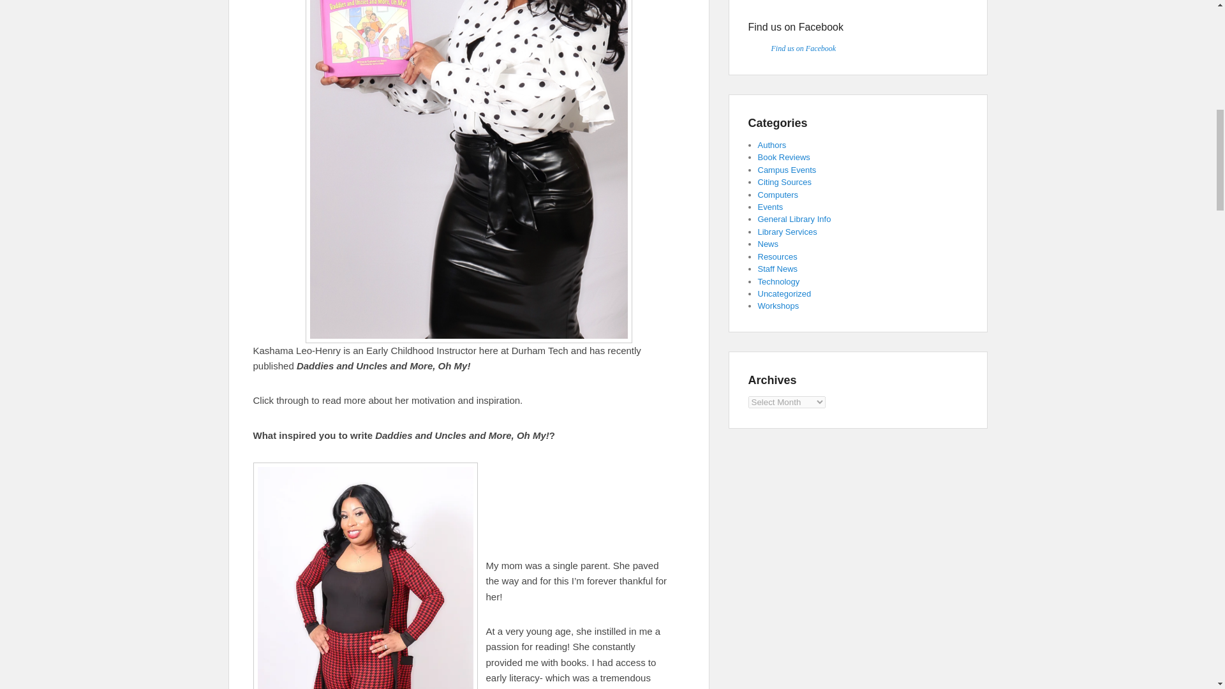 Image resolution: width=1225 pixels, height=689 pixels. I want to click on Staff News, so click(778, 268).